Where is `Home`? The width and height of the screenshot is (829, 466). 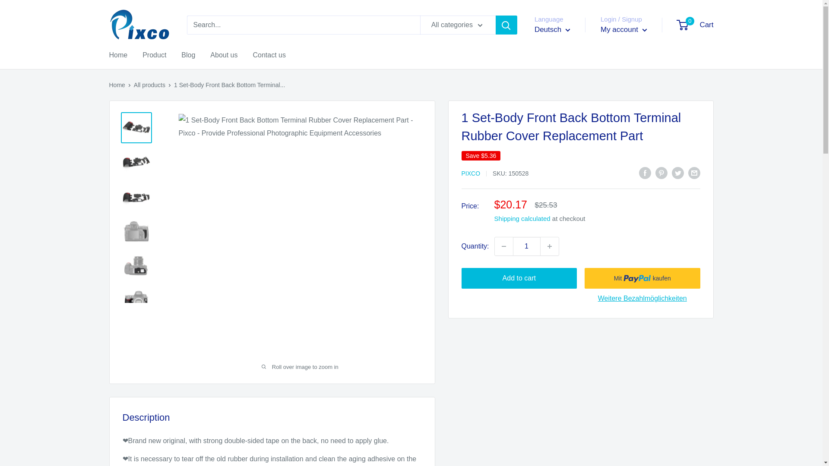
Home is located at coordinates (117, 85).